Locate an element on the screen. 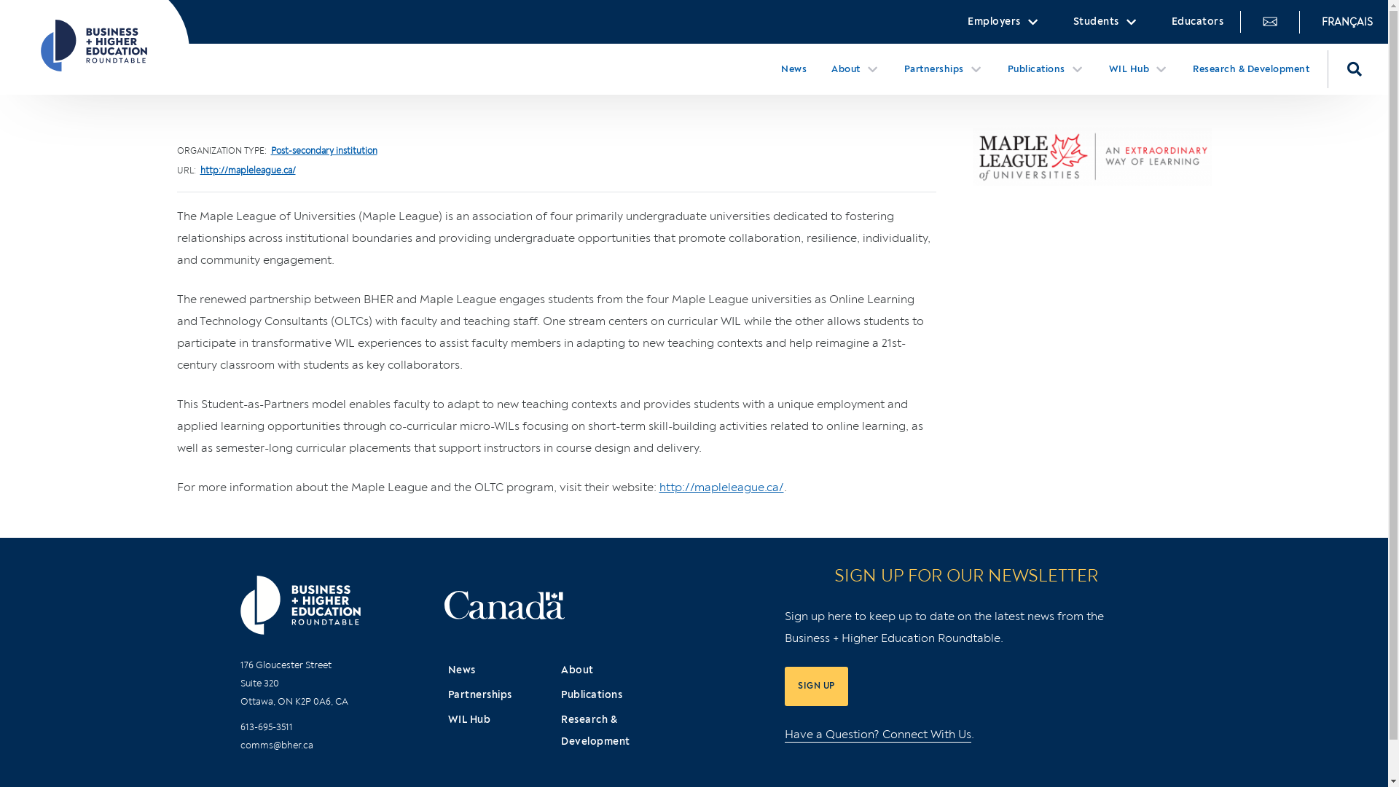 The height and width of the screenshot is (787, 1399). http://mapleleague.ca/ is located at coordinates (721, 488).